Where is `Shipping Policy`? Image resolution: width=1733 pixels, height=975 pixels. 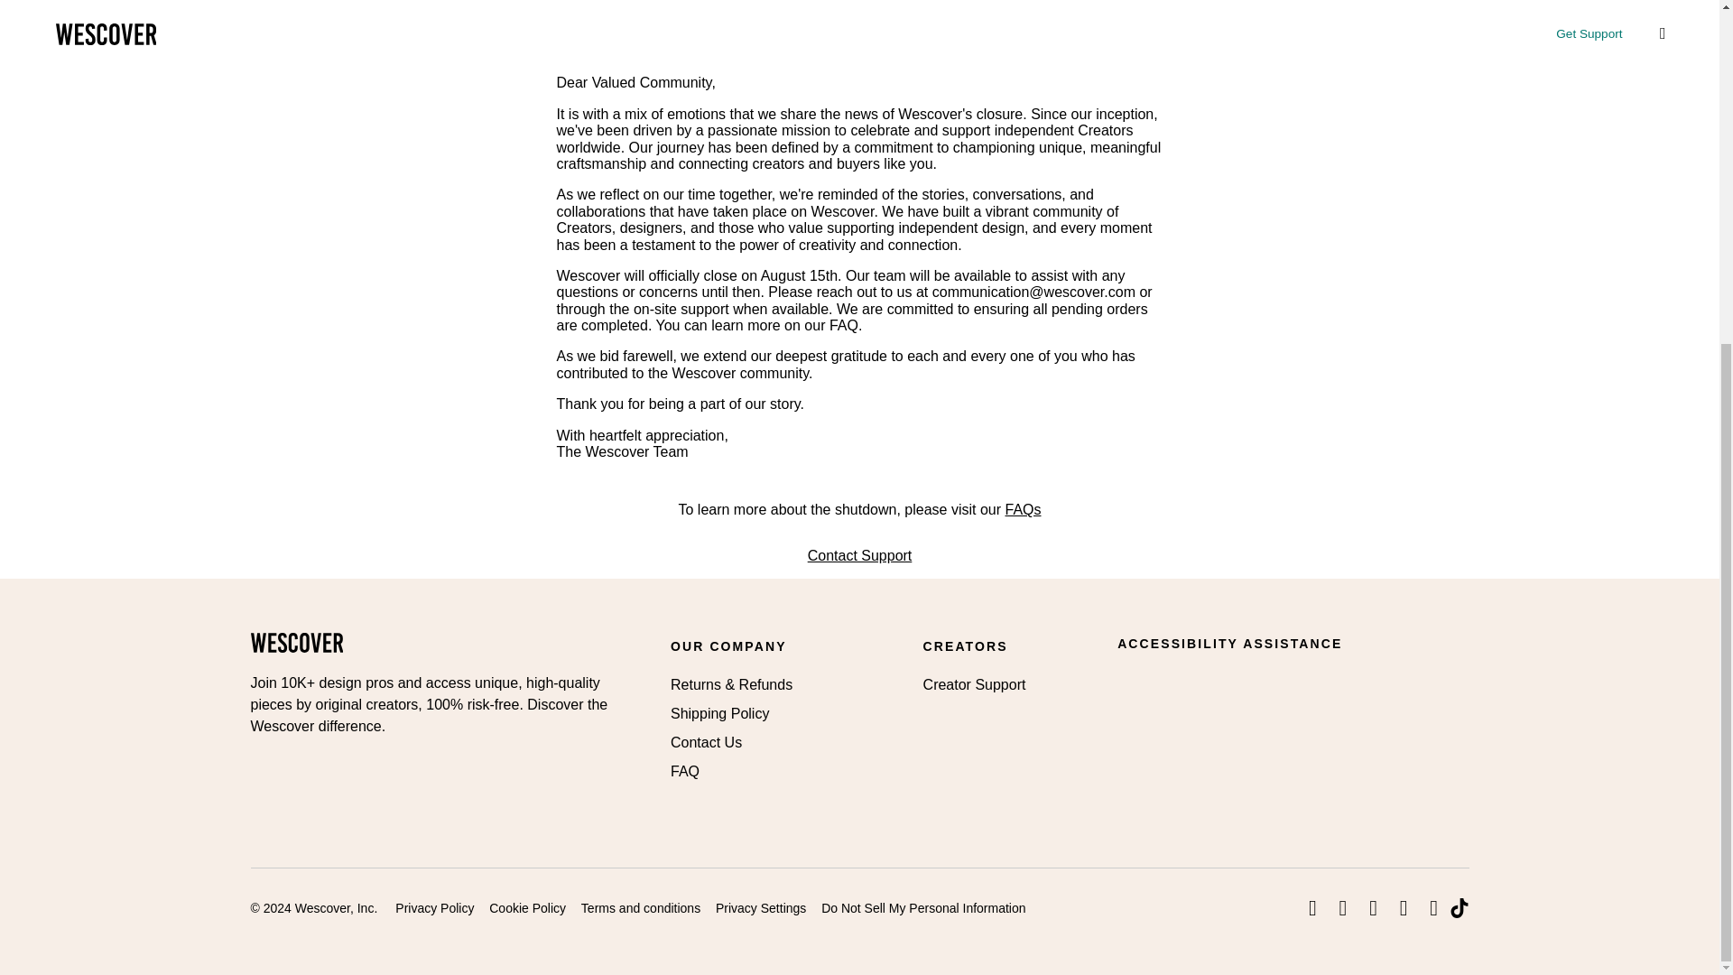 Shipping Policy is located at coordinates (720, 713).